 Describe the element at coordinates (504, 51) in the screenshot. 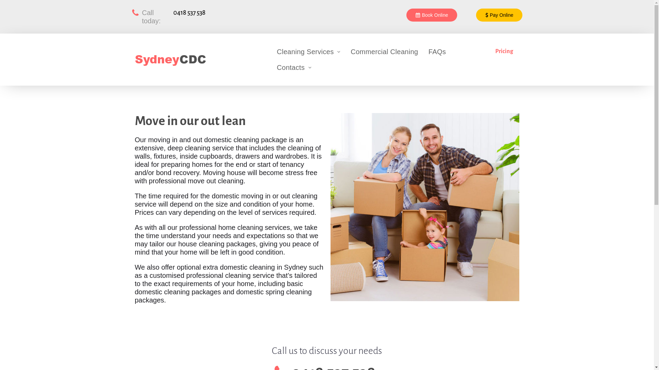

I see `Pricing` at that location.